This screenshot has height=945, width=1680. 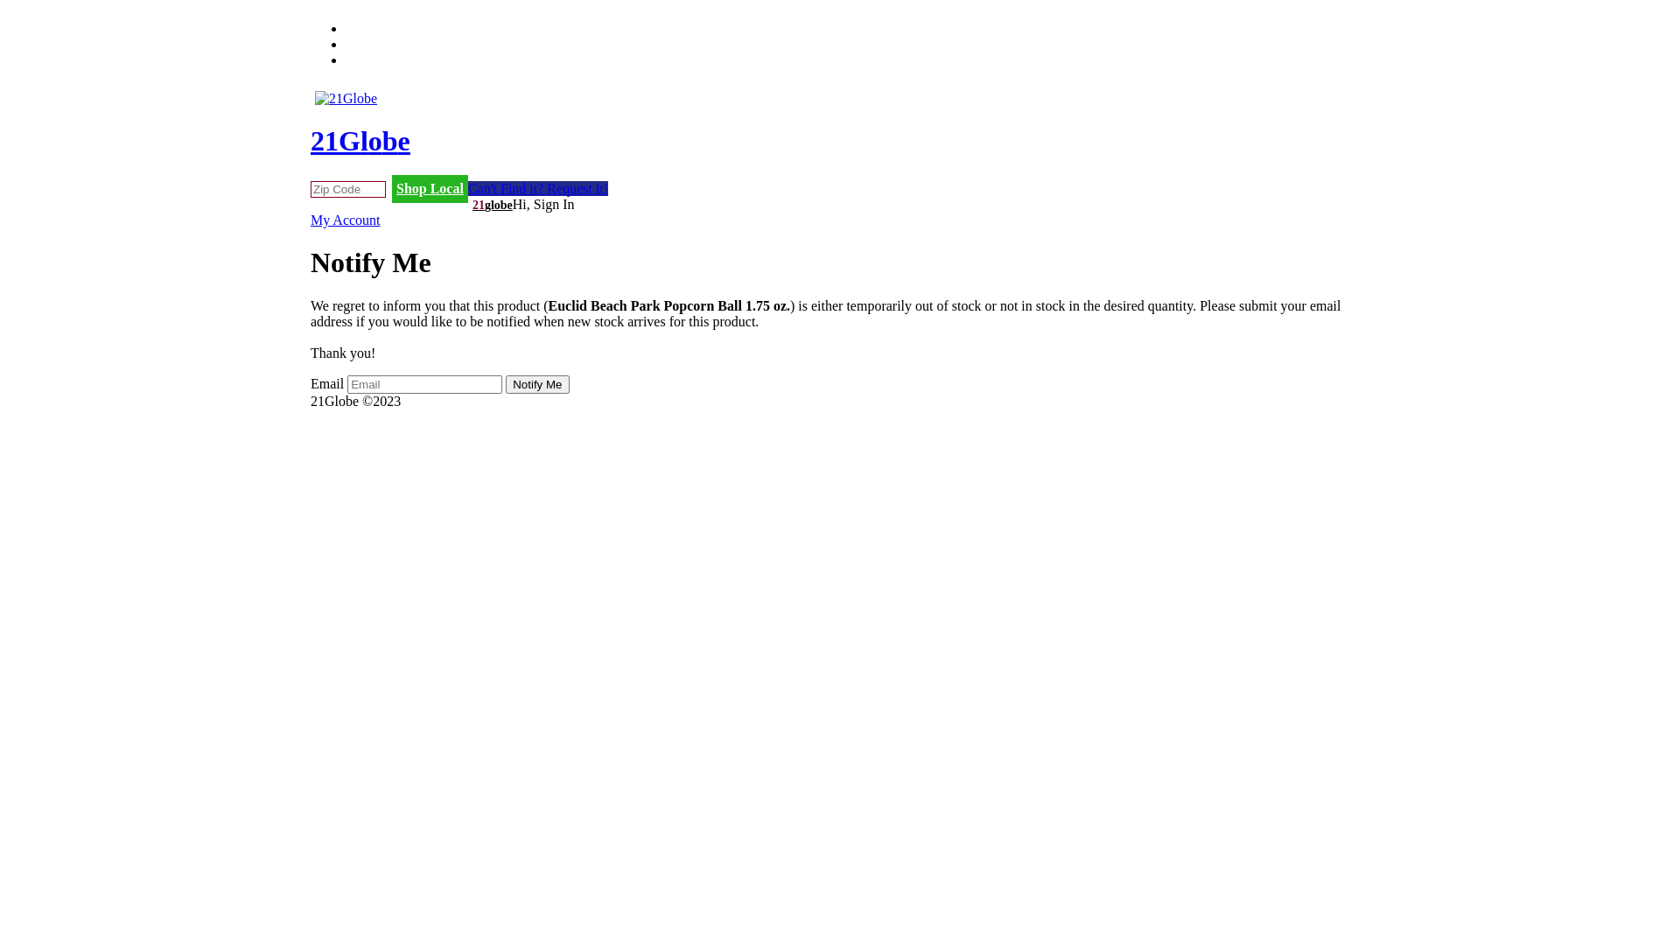 What do you see at coordinates (538, 189) in the screenshot?
I see `Can't Find it? Request it!` at bounding box center [538, 189].